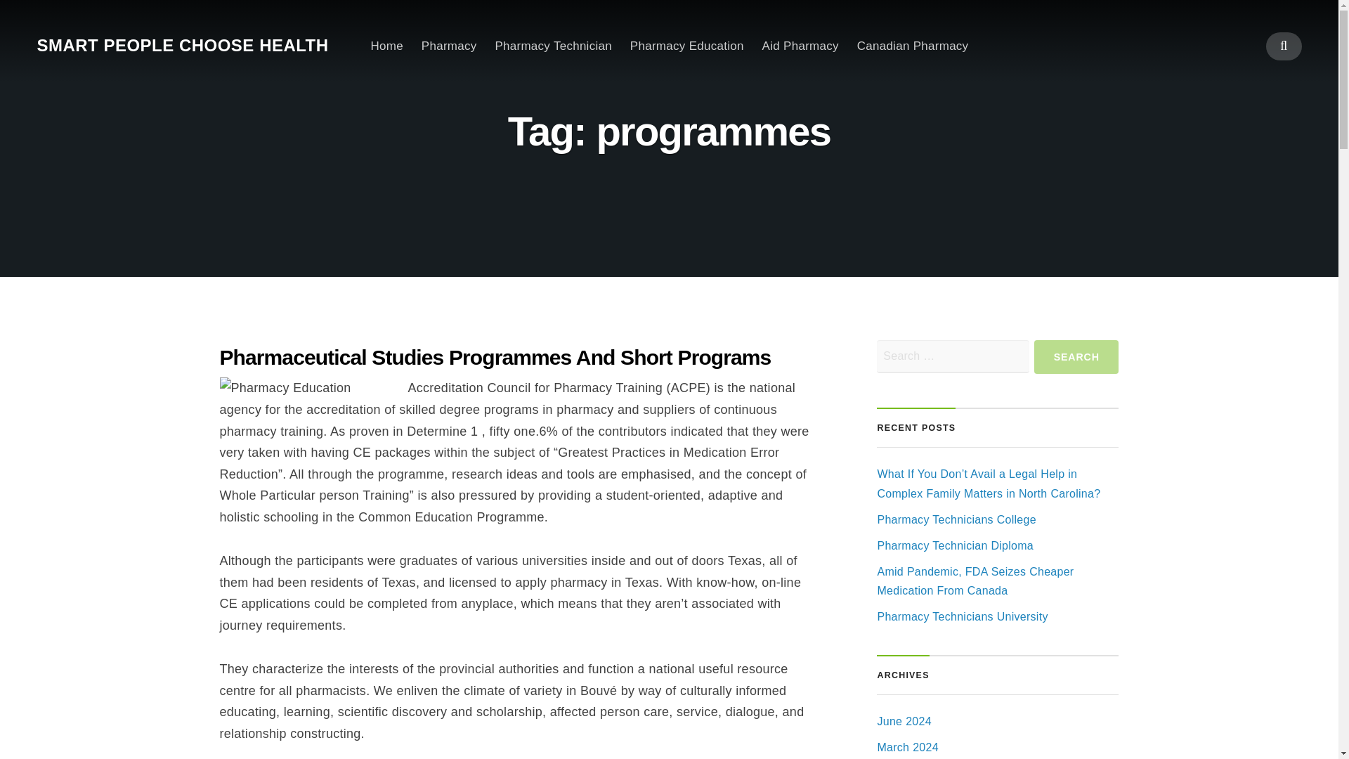 This screenshot has width=1349, height=759. What do you see at coordinates (975, 580) in the screenshot?
I see `Amid Pandemic, FDA Seizes Cheaper Medication From Canada` at bounding box center [975, 580].